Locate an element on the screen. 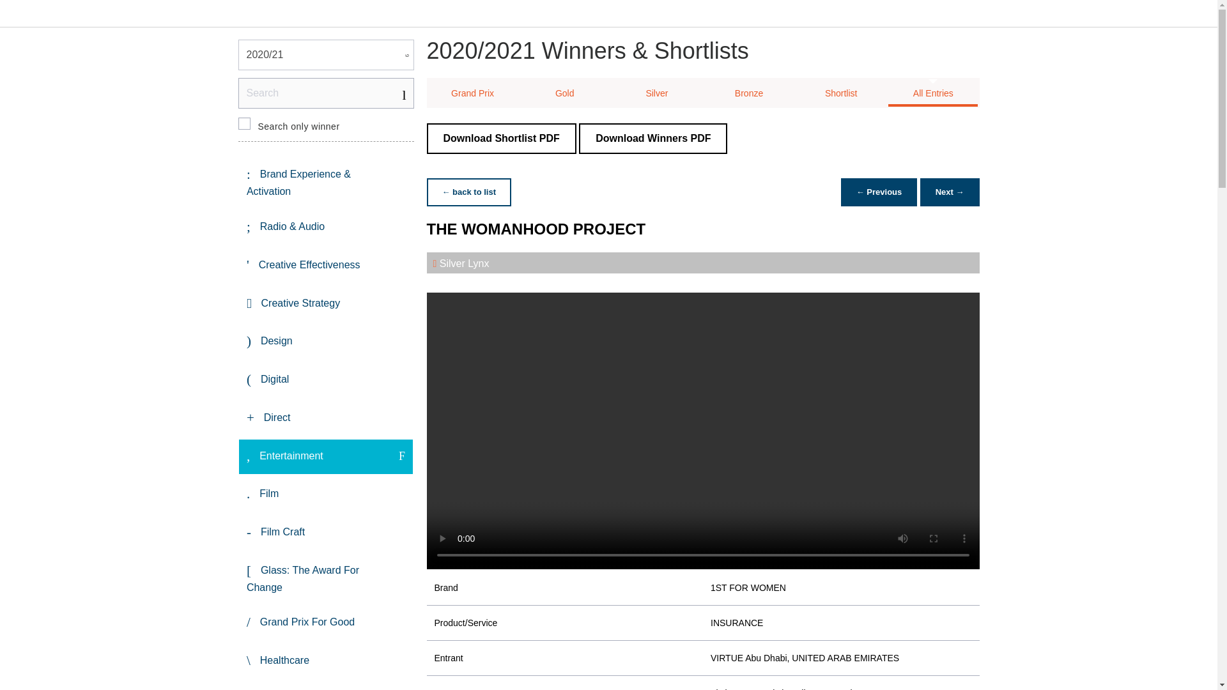 The width and height of the screenshot is (1227, 690). Silver is located at coordinates (657, 93).